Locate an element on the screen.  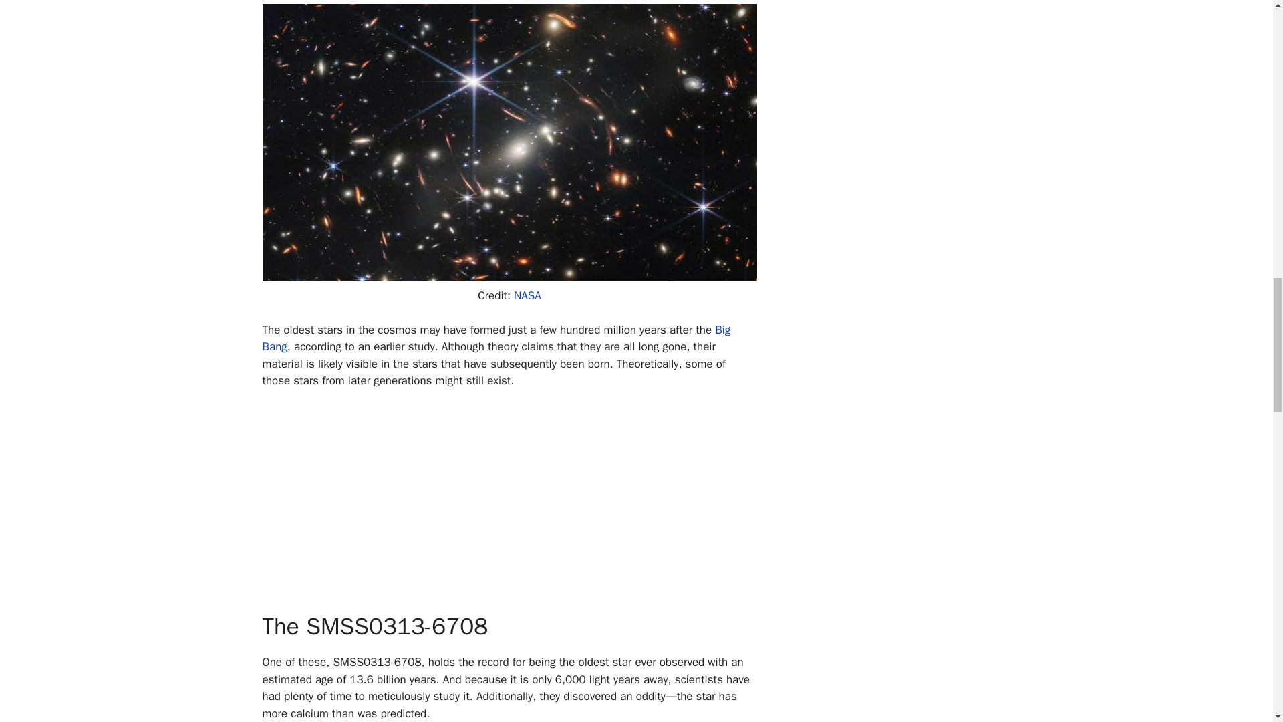
Big Bang, is located at coordinates (496, 338).